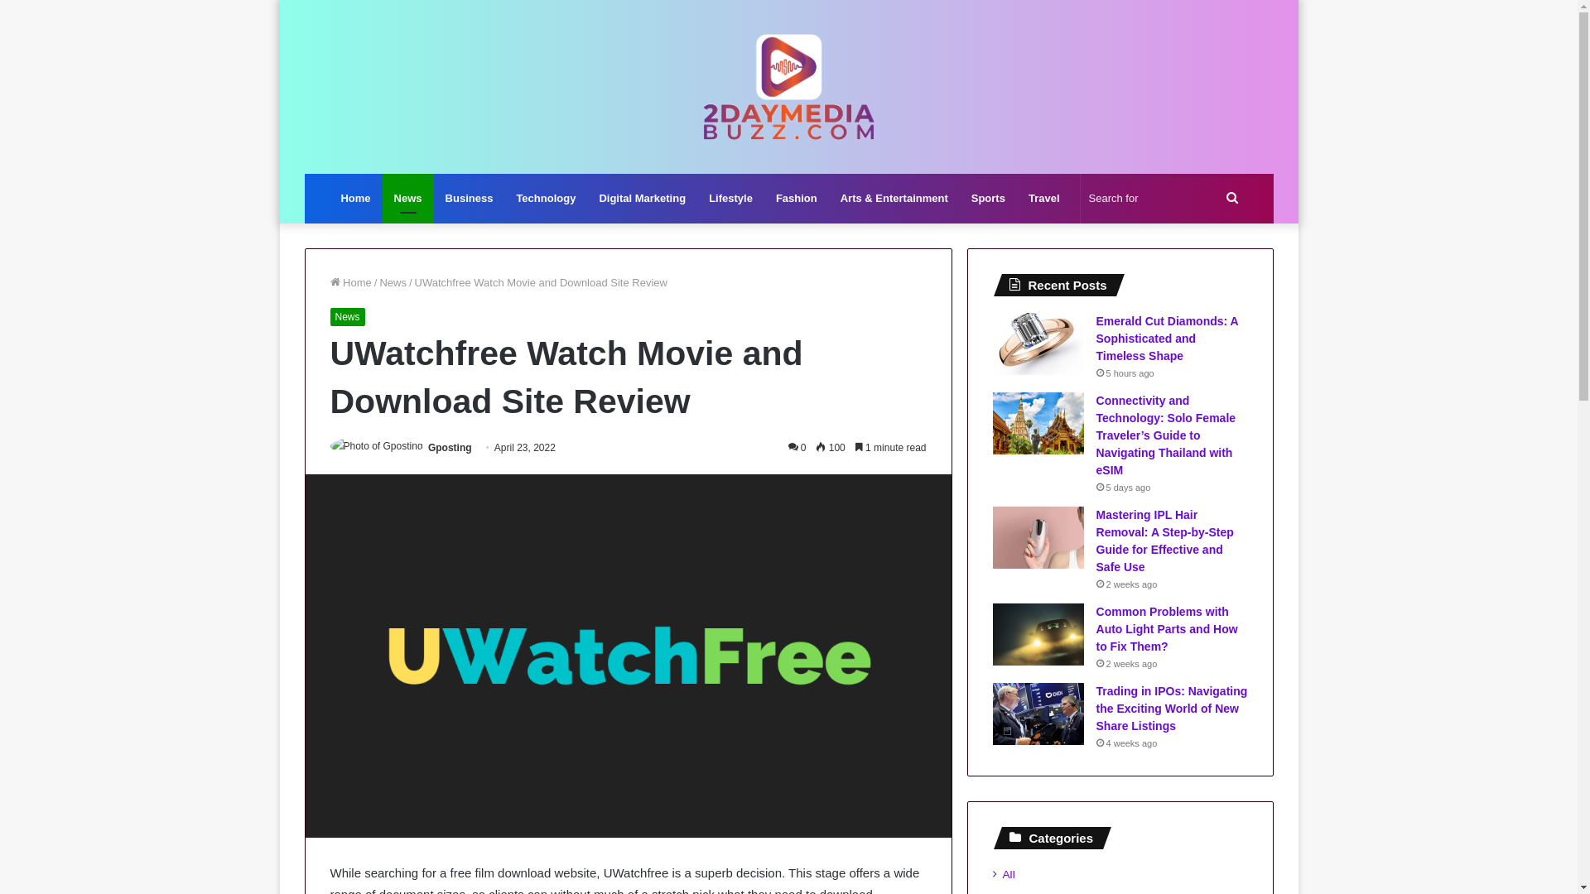 The height and width of the screenshot is (894, 1590). What do you see at coordinates (643, 199) in the screenshot?
I see `Digital Marketing` at bounding box center [643, 199].